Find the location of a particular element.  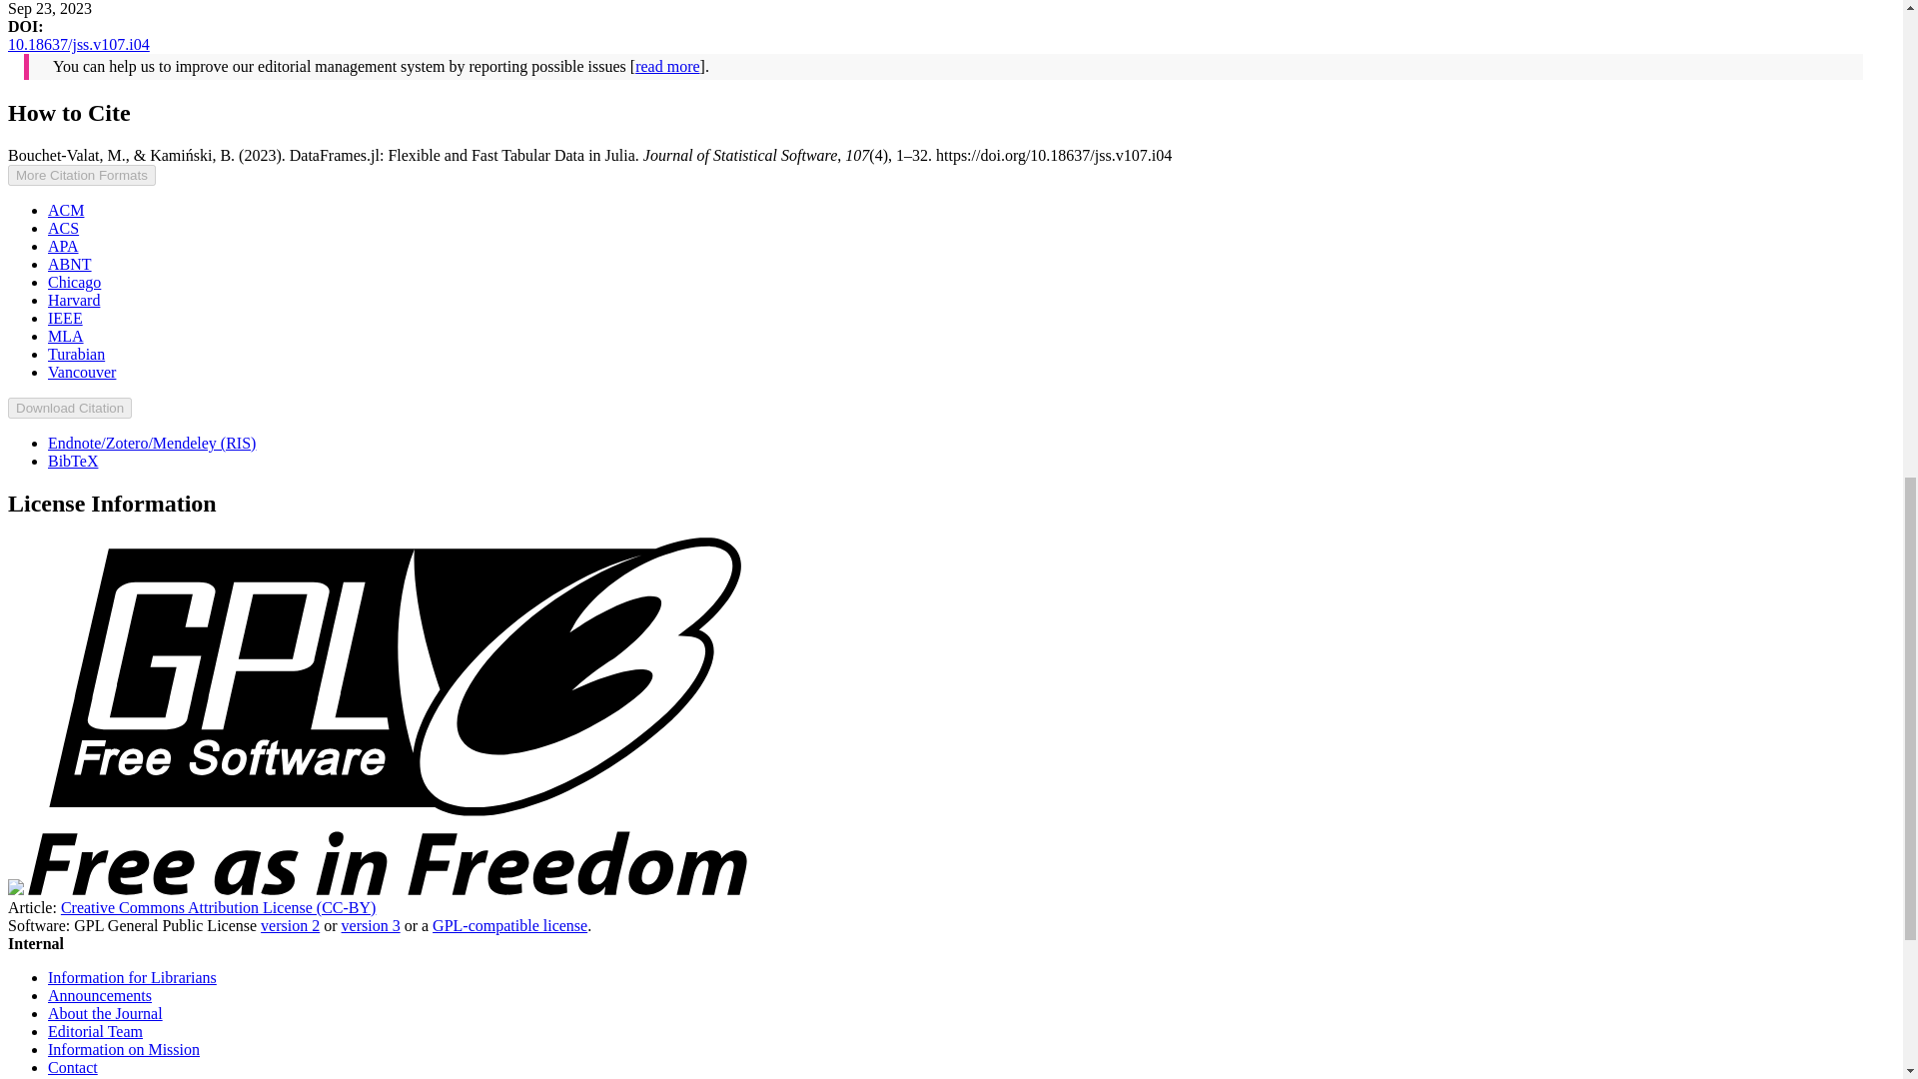

More Citation Formats is located at coordinates (81, 175).